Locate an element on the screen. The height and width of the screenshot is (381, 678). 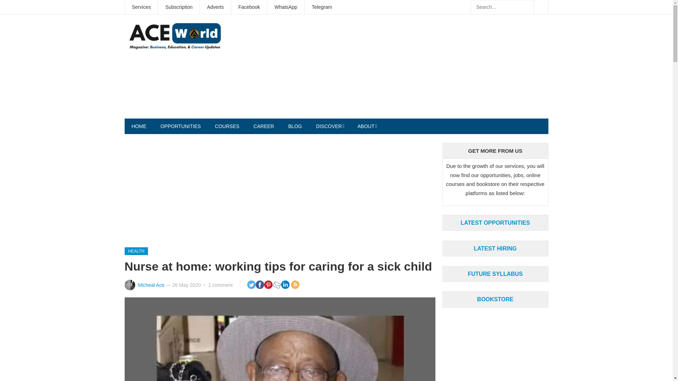
HEALTH is located at coordinates (136, 251).